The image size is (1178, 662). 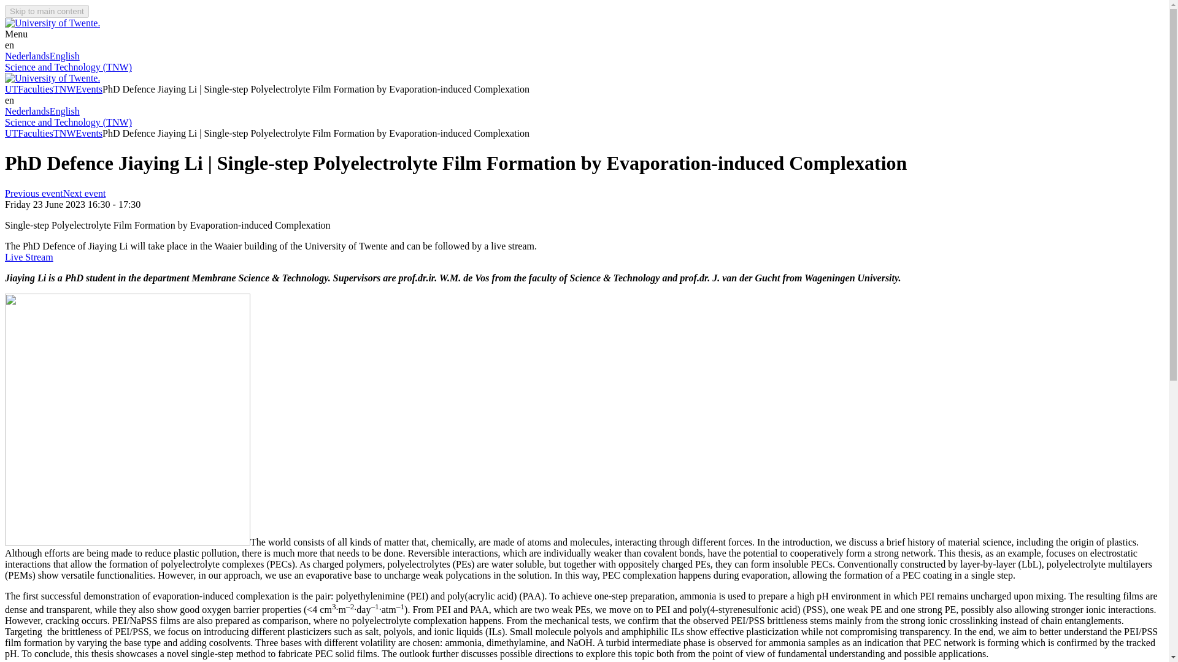 I want to click on Previous event, so click(x=34, y=193).